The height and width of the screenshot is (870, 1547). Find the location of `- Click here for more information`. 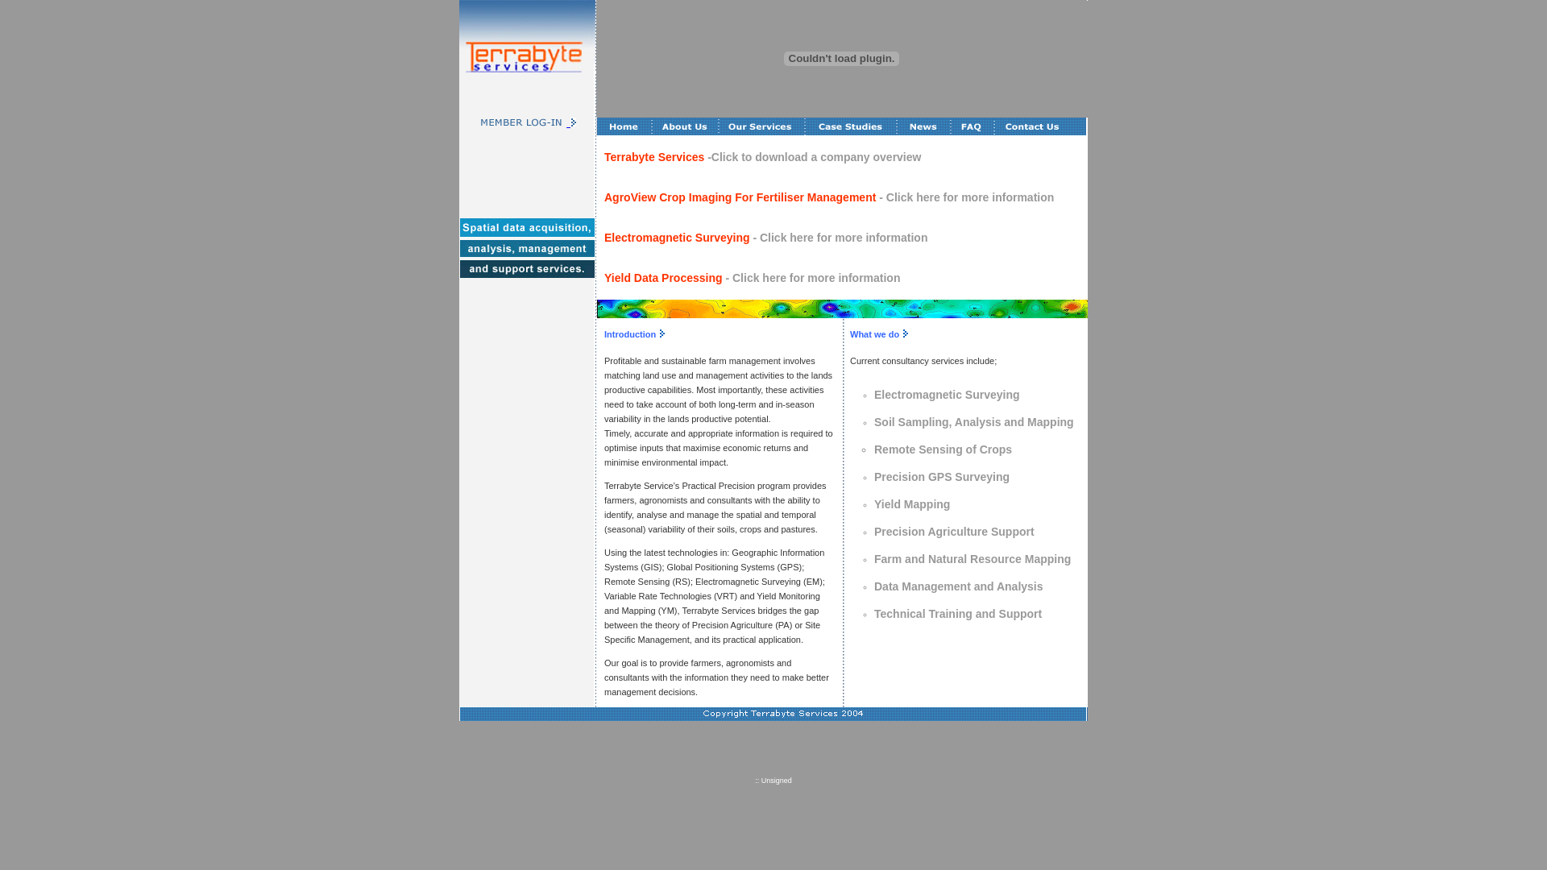

- Click here for more information is located at coordinates (812, 278).